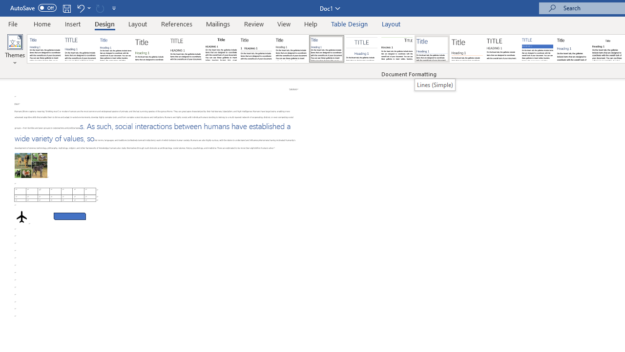  Describe the element at coordinates (21, 210) in the screenshot. I see `Airplane with solid fill` at that location.